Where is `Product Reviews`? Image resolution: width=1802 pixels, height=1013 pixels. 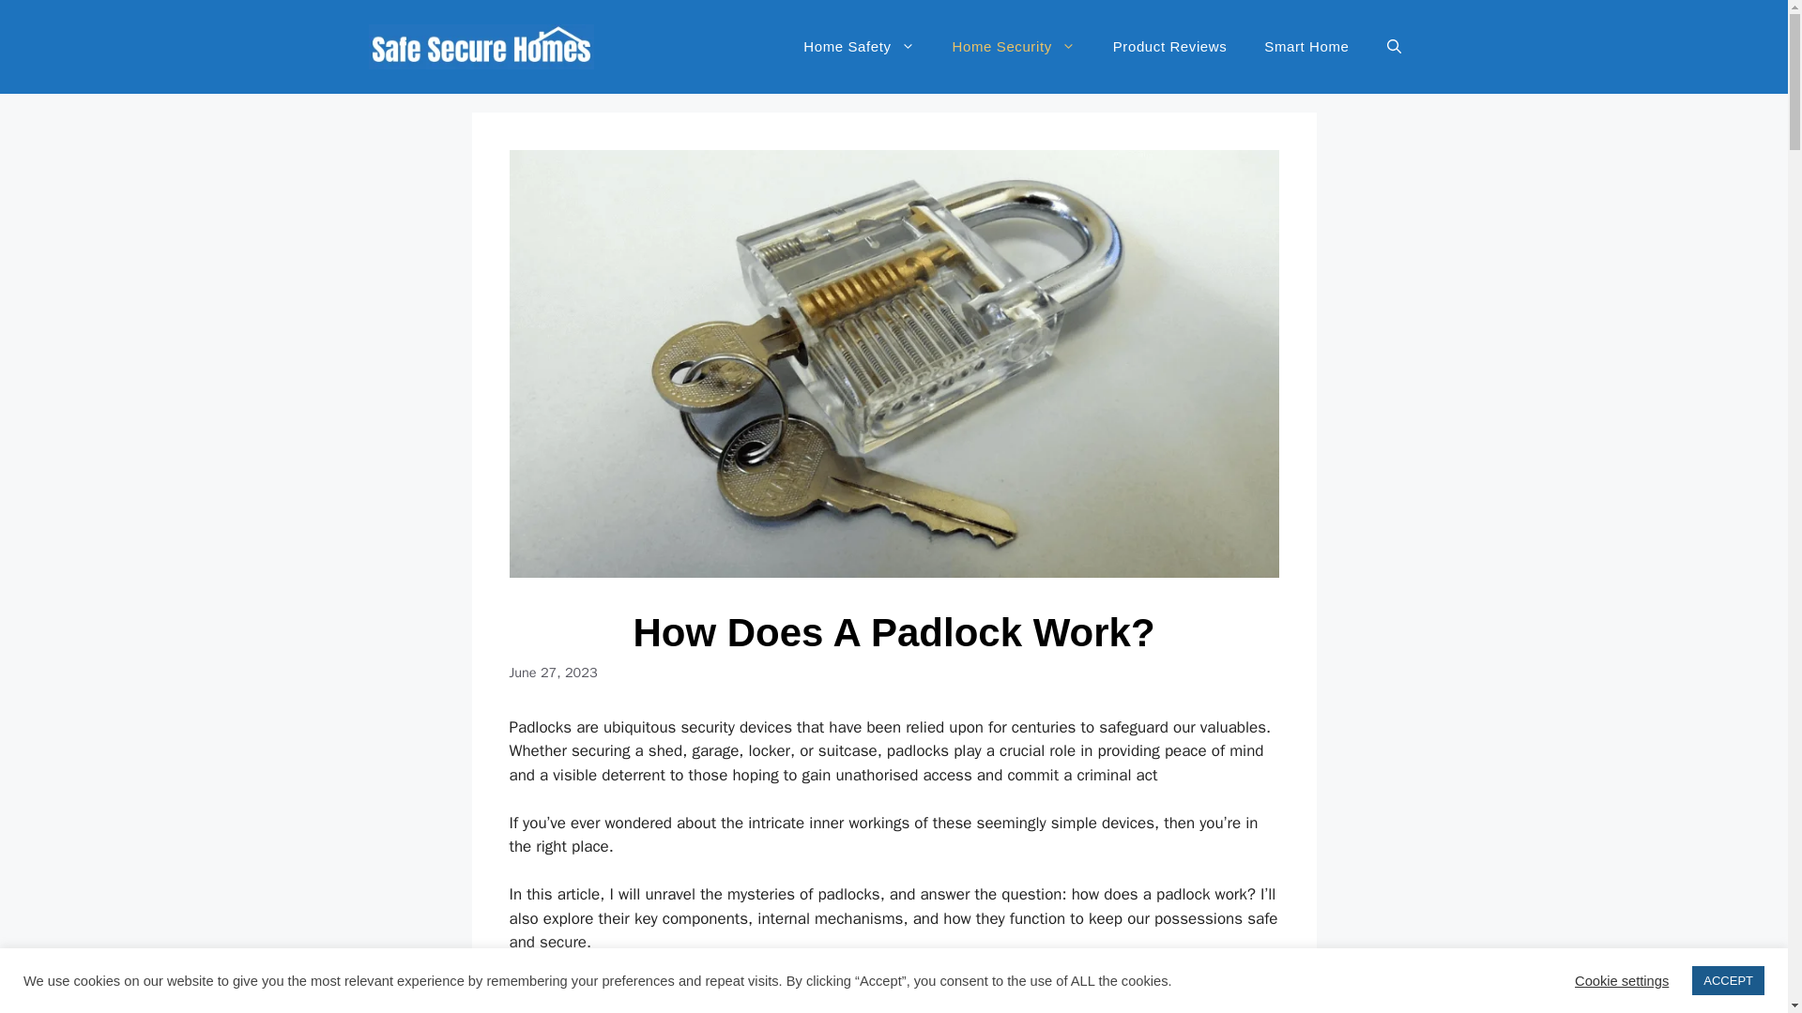
Product Reviews is located at coordinates (1169, 47).